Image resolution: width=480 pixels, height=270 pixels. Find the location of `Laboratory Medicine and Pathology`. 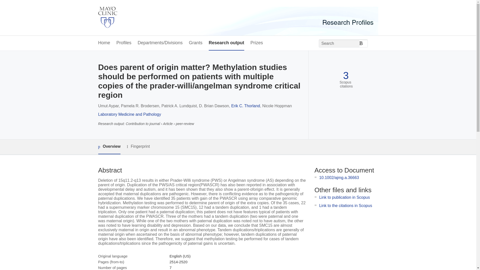

Laboratory Medicine and Pathology is located at coordinates (129, 114).